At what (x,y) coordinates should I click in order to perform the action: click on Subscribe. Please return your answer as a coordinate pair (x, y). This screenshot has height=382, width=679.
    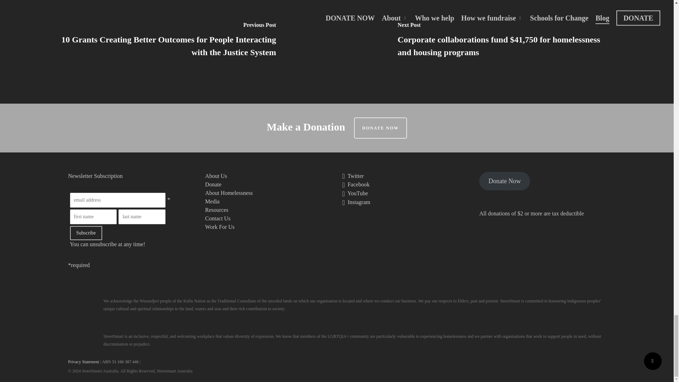
    Looking at the image, I should click on (86, 233).